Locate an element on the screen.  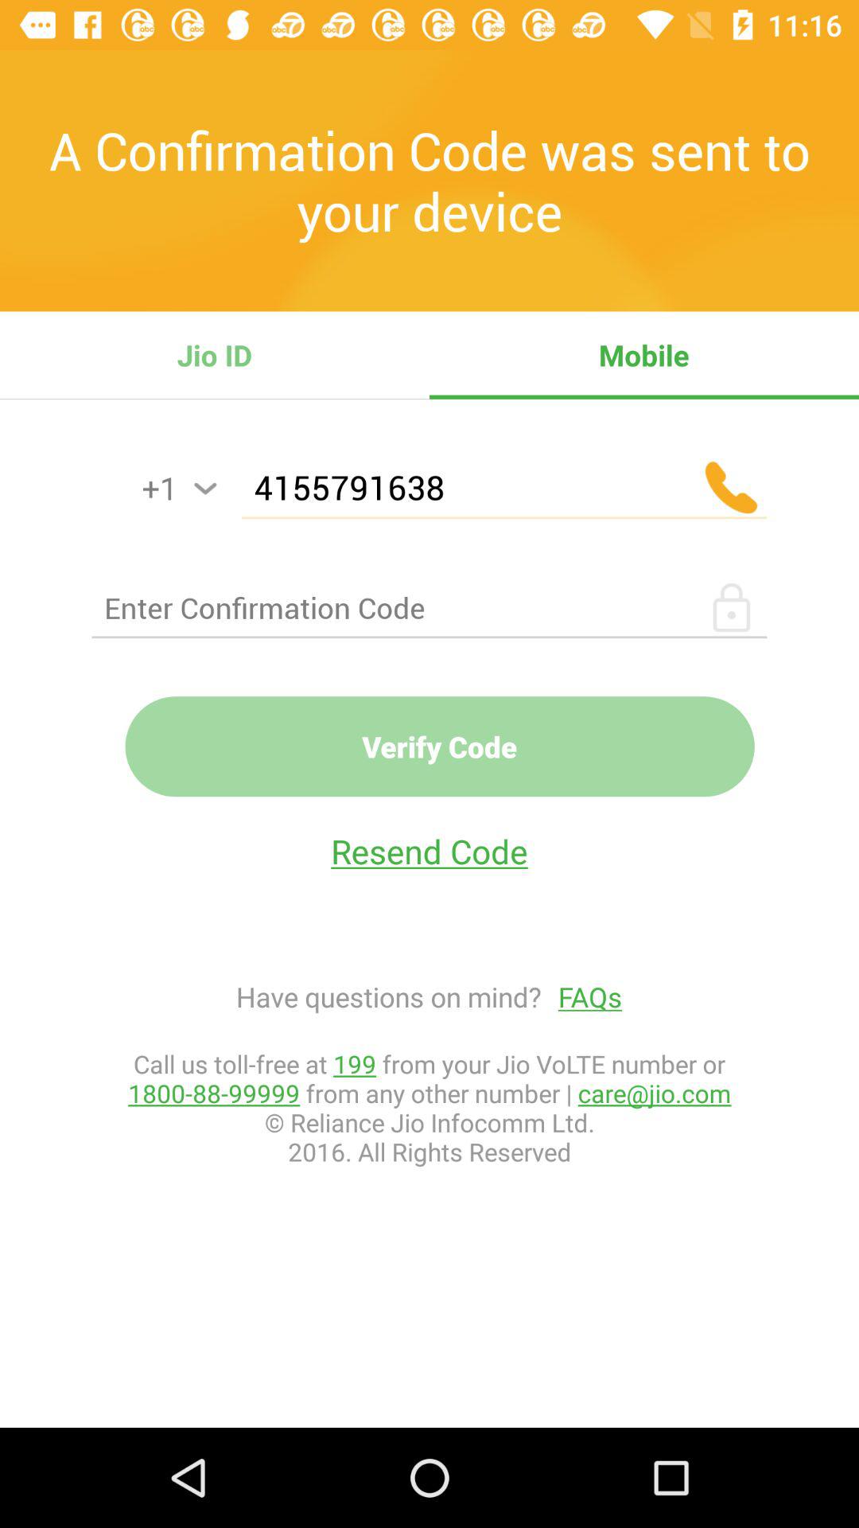
enter confirmation code is located at coordinates (429, 607).